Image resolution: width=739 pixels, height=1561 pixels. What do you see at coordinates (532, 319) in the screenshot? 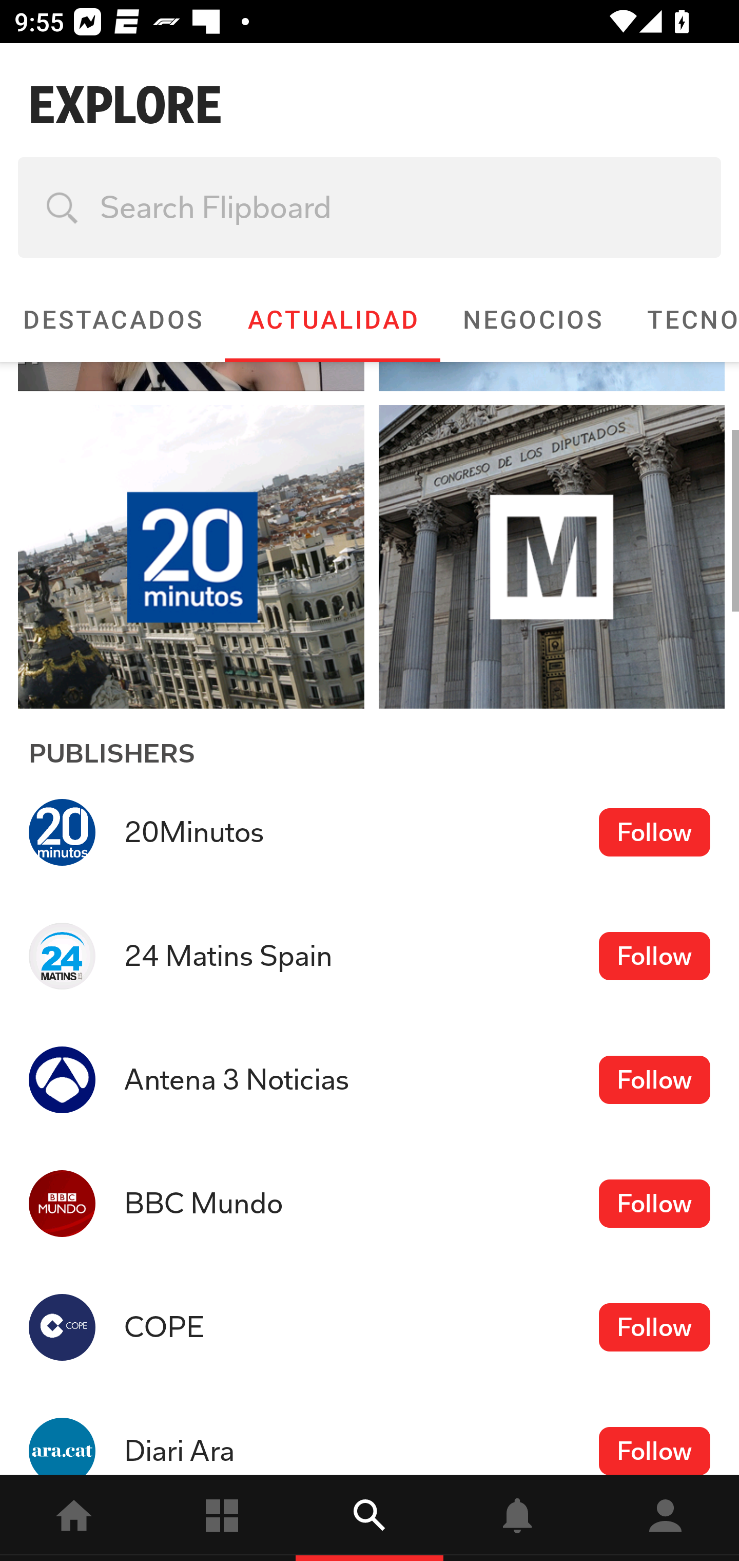
I see `Negocios NEGOCIOS` at bounding box center [532, 319].